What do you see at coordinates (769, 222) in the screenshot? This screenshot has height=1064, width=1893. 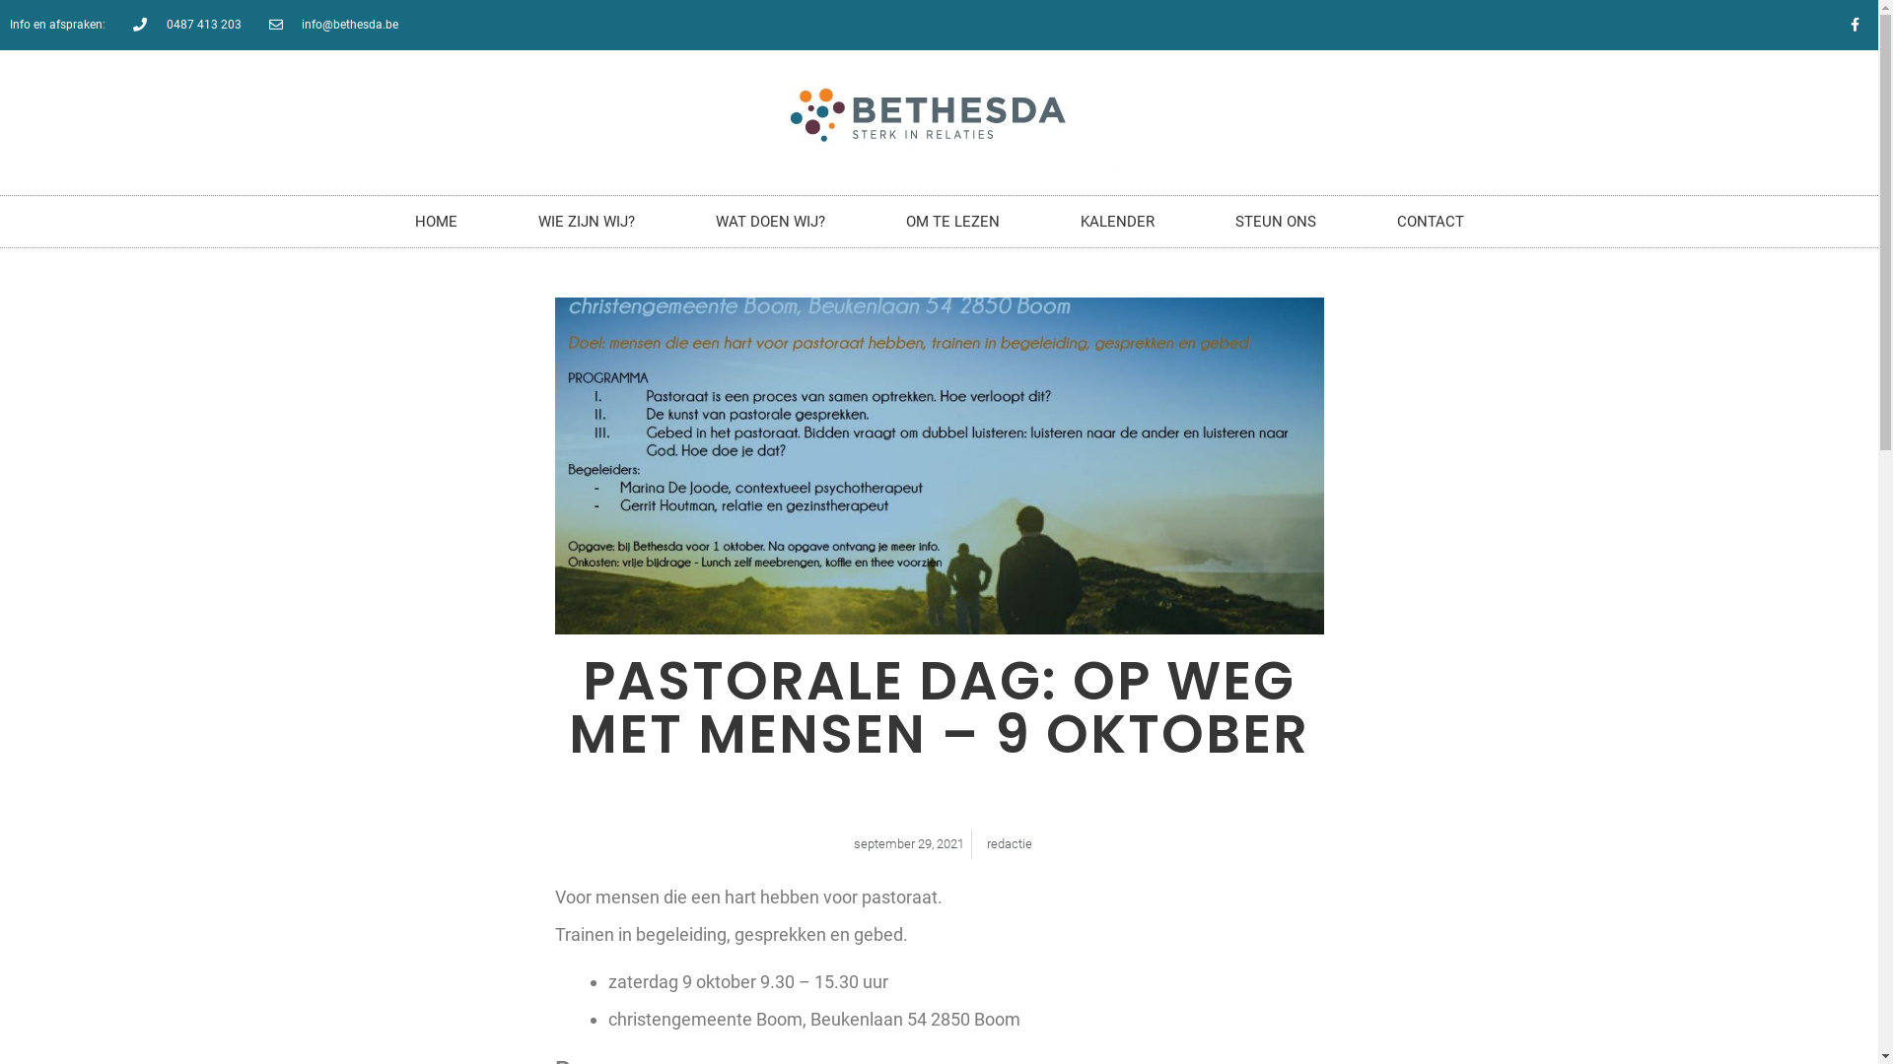 I see `WAT DOEN WIJ?` at bounding box center [769, 222].